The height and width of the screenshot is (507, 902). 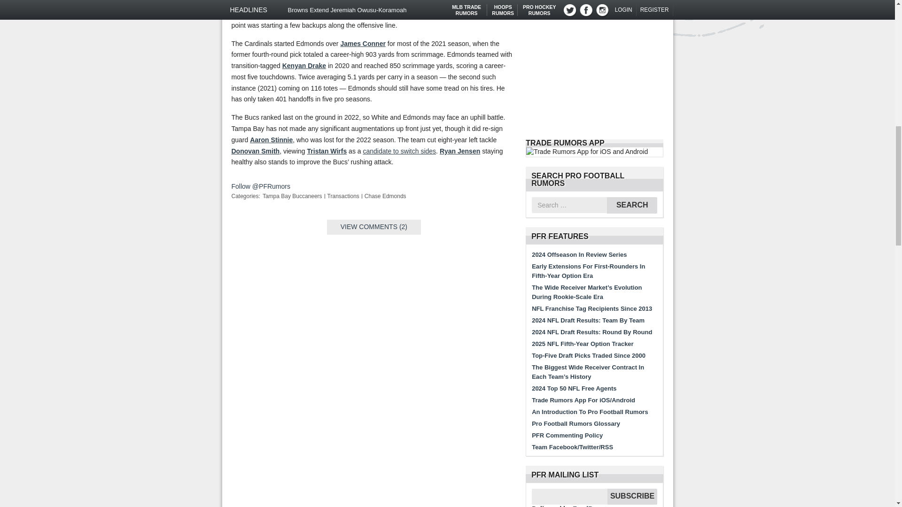 What do you see at coordinates (343, 196) in the screenshot?
I see `View all posts in Transactions` at bounding box center [343, 196].